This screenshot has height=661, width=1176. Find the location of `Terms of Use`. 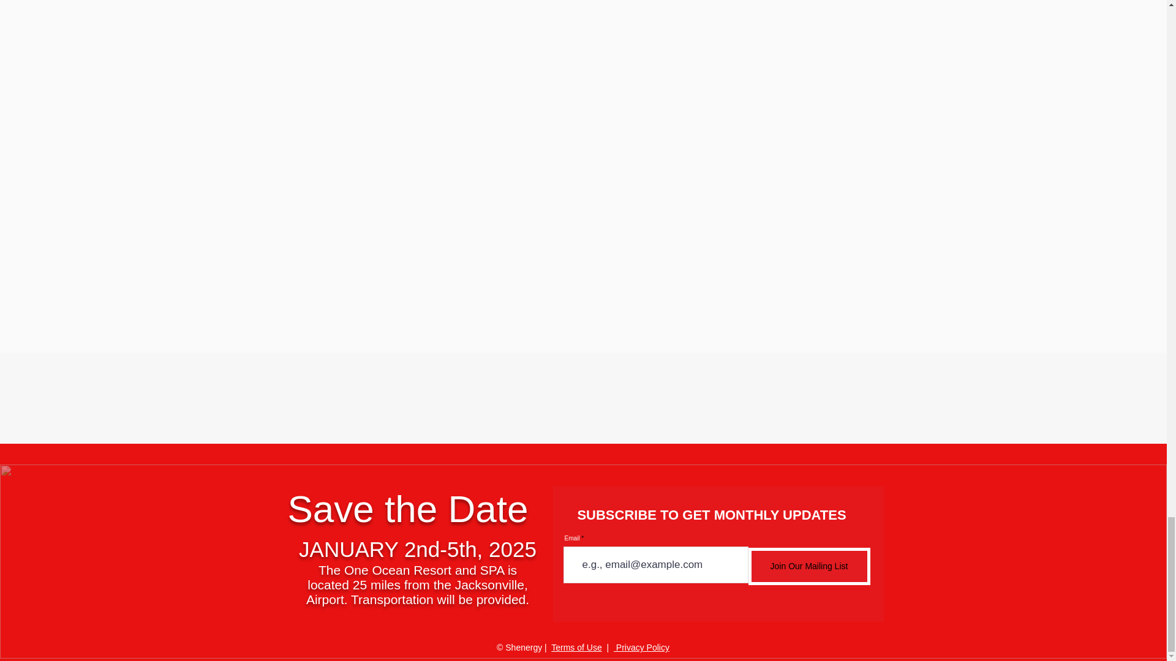

Terms of Use is located at coordinates (576, 647).